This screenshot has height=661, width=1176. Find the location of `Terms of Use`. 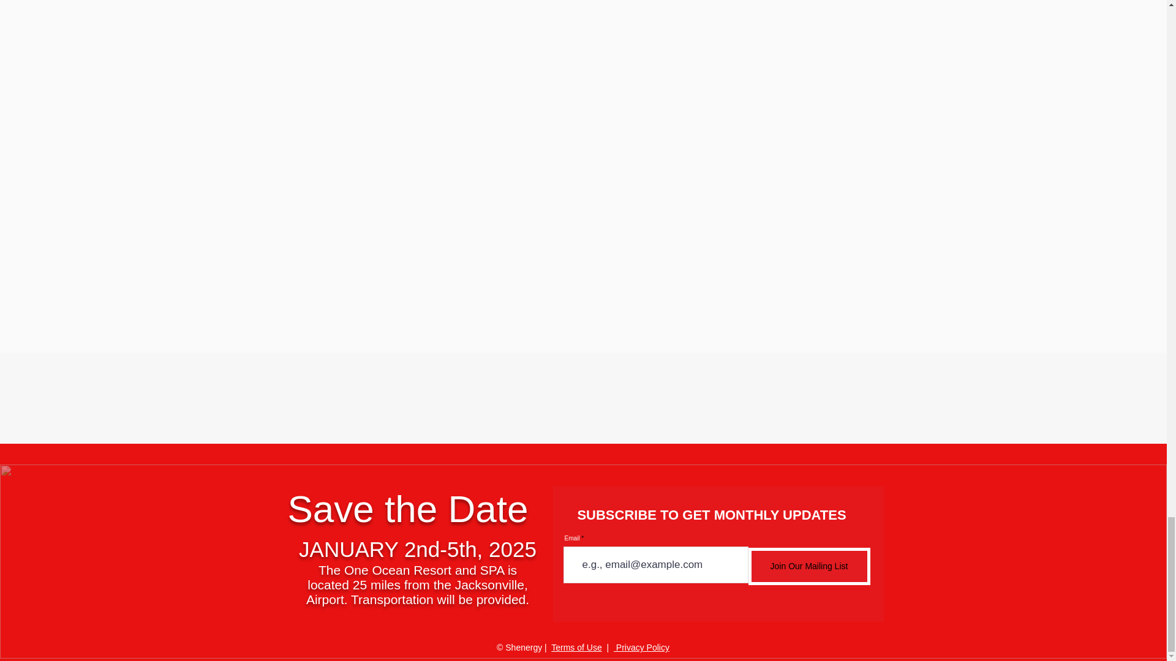

Terms of Use is located at coordinates (576, 647).